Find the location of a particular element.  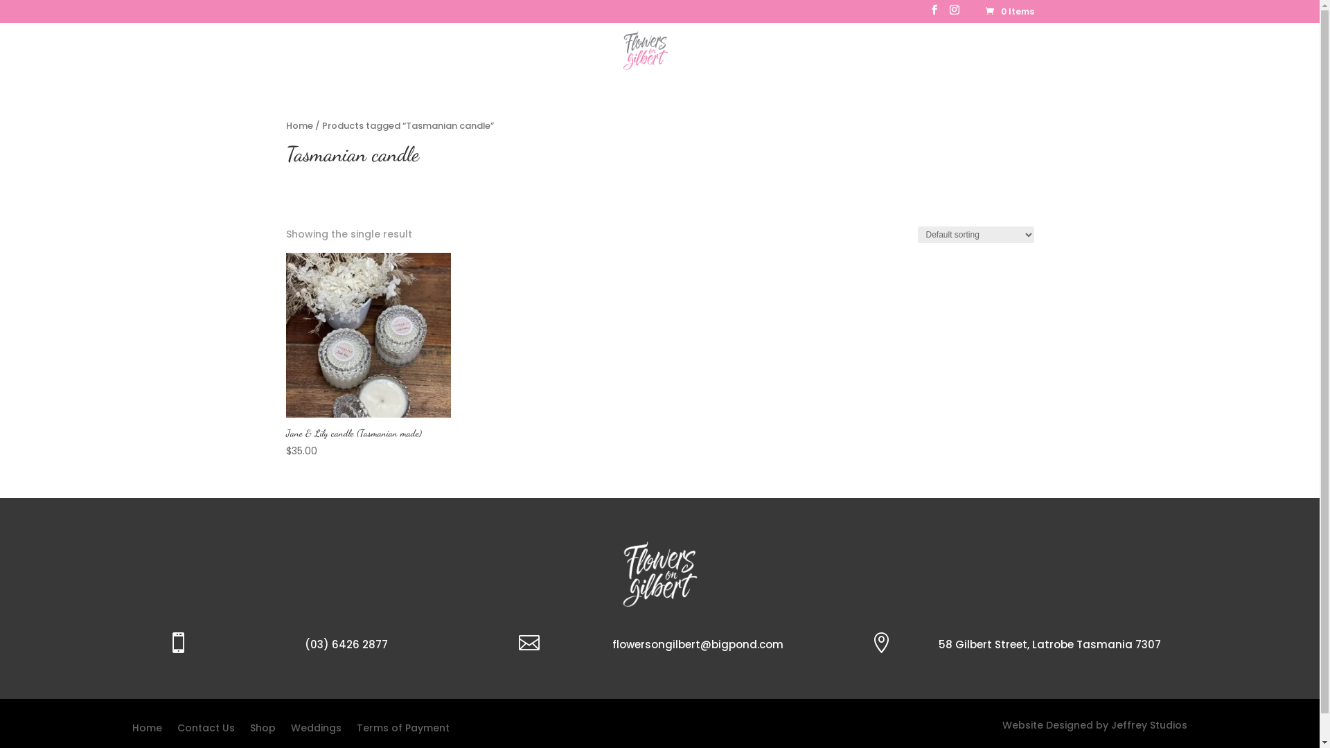

Home is located at coordinates (147, 731).